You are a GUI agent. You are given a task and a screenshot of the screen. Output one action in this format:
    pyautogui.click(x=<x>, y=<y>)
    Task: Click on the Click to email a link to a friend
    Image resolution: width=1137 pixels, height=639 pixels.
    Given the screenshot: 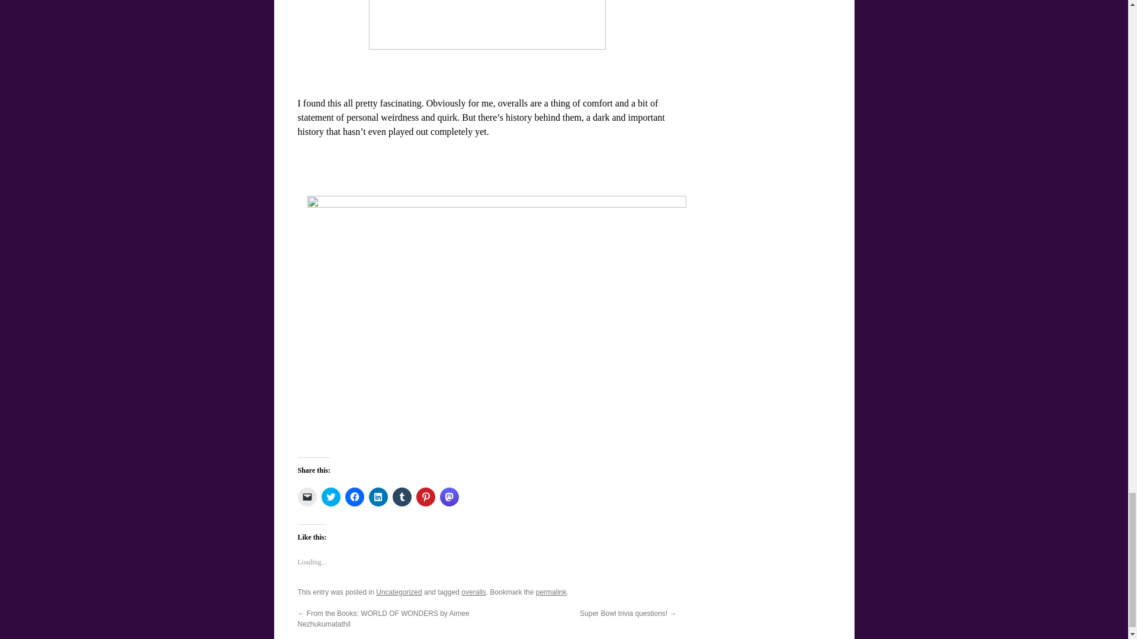 What is the action you would take?
    pyautogui.click(x=306, y=497)
    